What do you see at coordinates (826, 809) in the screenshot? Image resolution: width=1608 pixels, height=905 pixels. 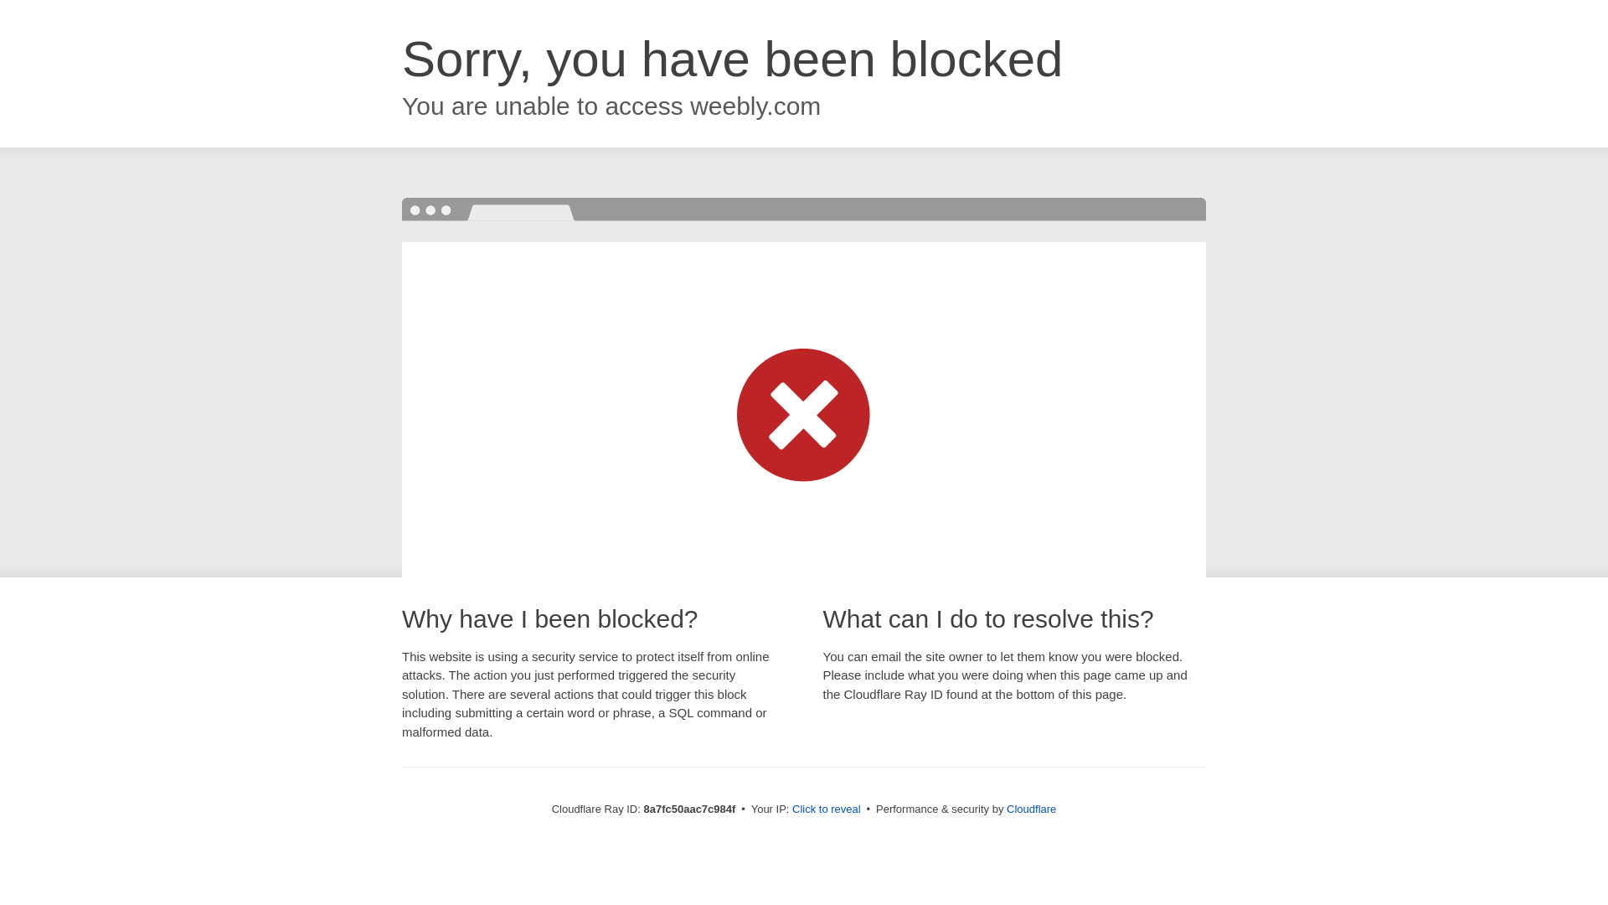 I see `Click to reveal` at bounding box center [826, 809].